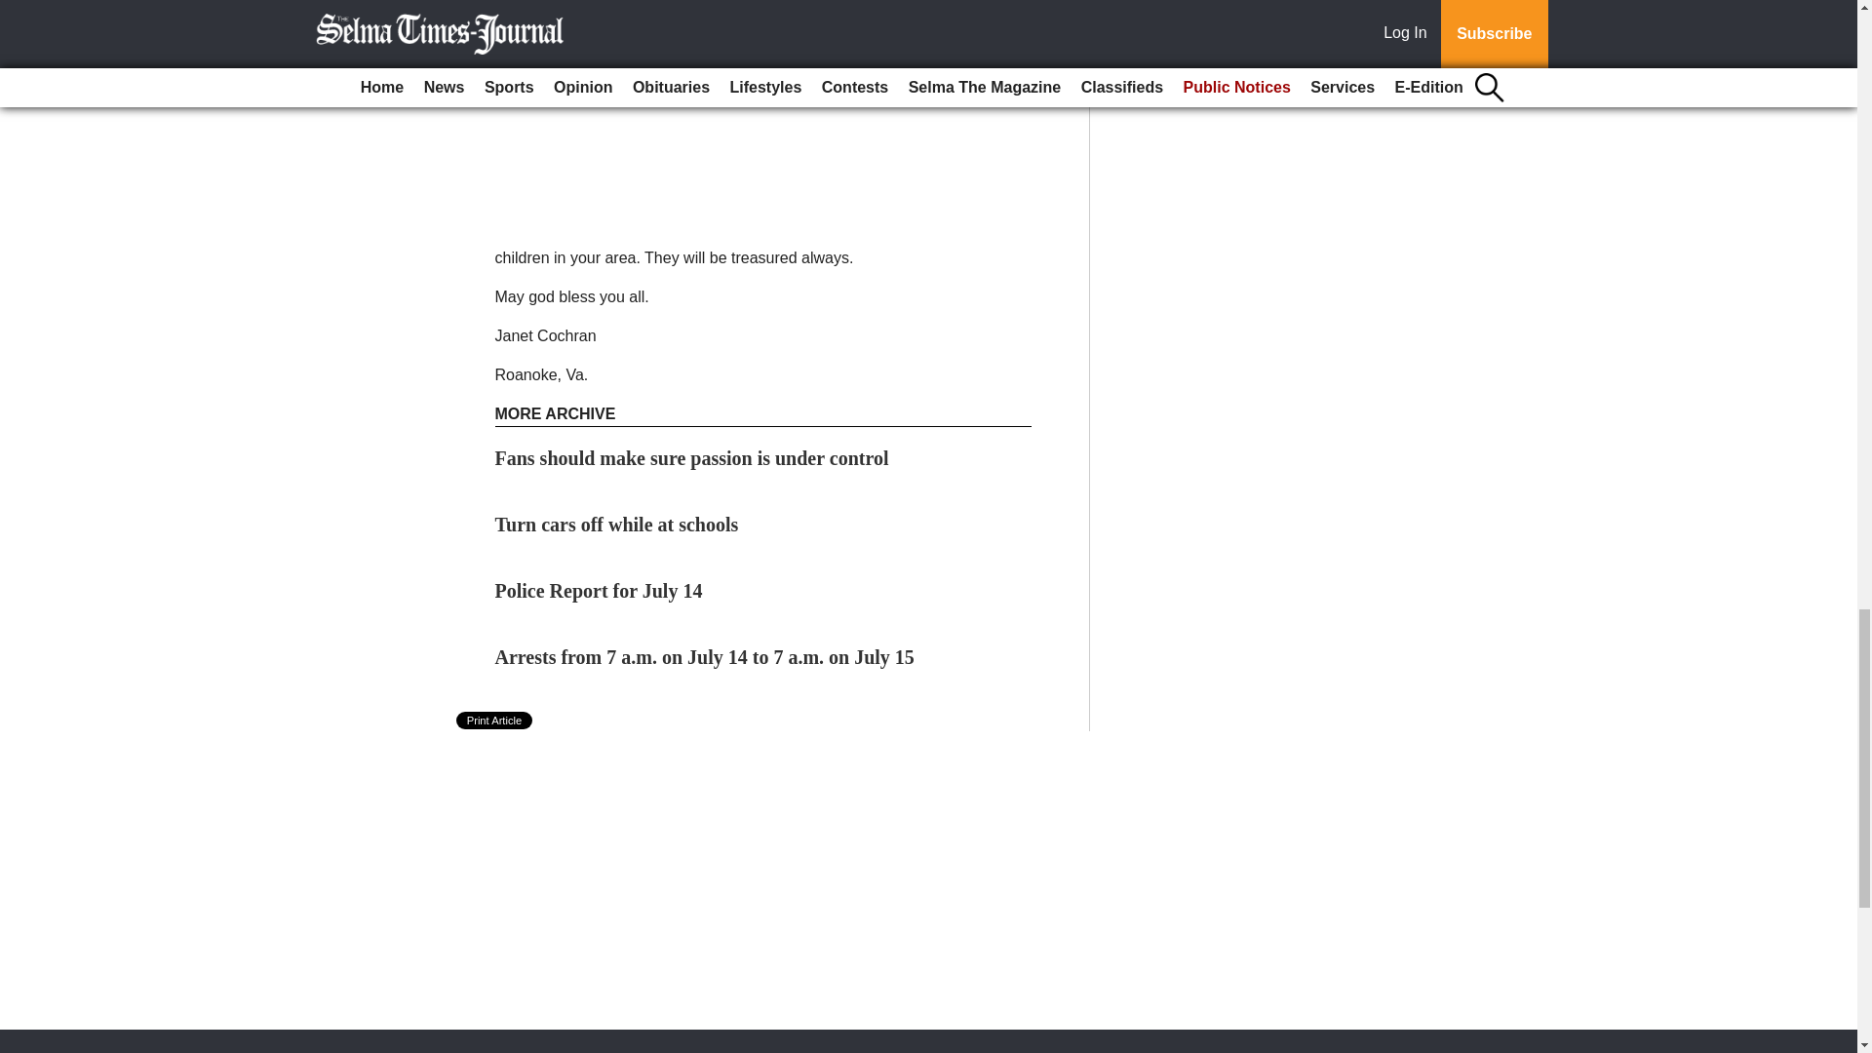 This screenshot has width=1872, height=1053. Describe the element at coordinates (599, 591) in the screenshot. I see `Police Report for July 14` at that location.